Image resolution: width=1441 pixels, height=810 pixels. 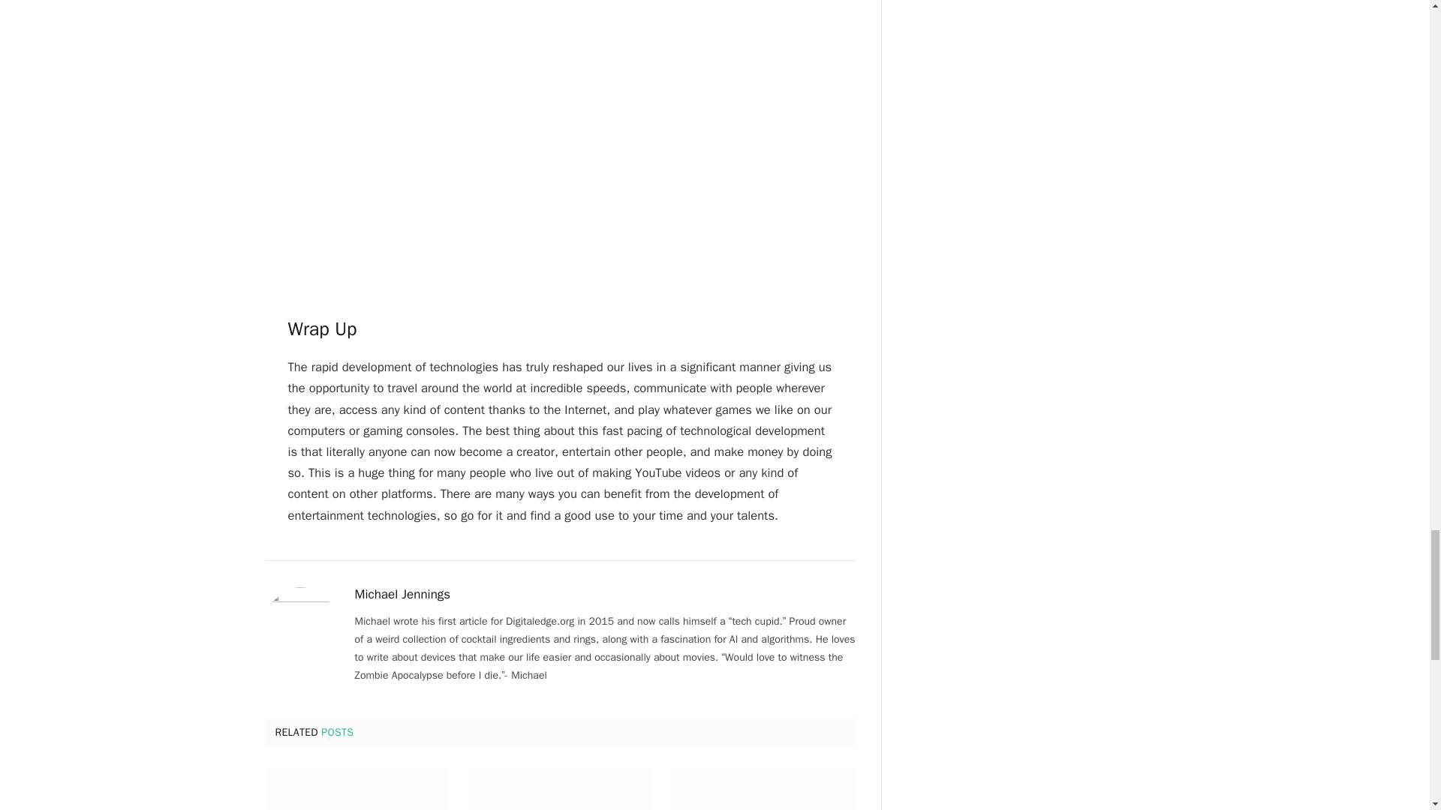 I want to click on Posts by Michael Jennings, so click(x=402, y=595).